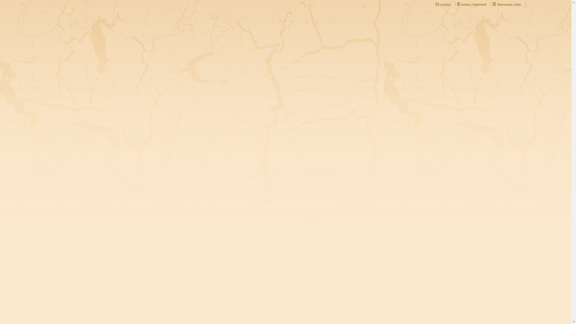 The height and width of the screenshot is (324, 576). Describe the element at coordinates (445, 4) in the screenshot. I see `contact` at that location.